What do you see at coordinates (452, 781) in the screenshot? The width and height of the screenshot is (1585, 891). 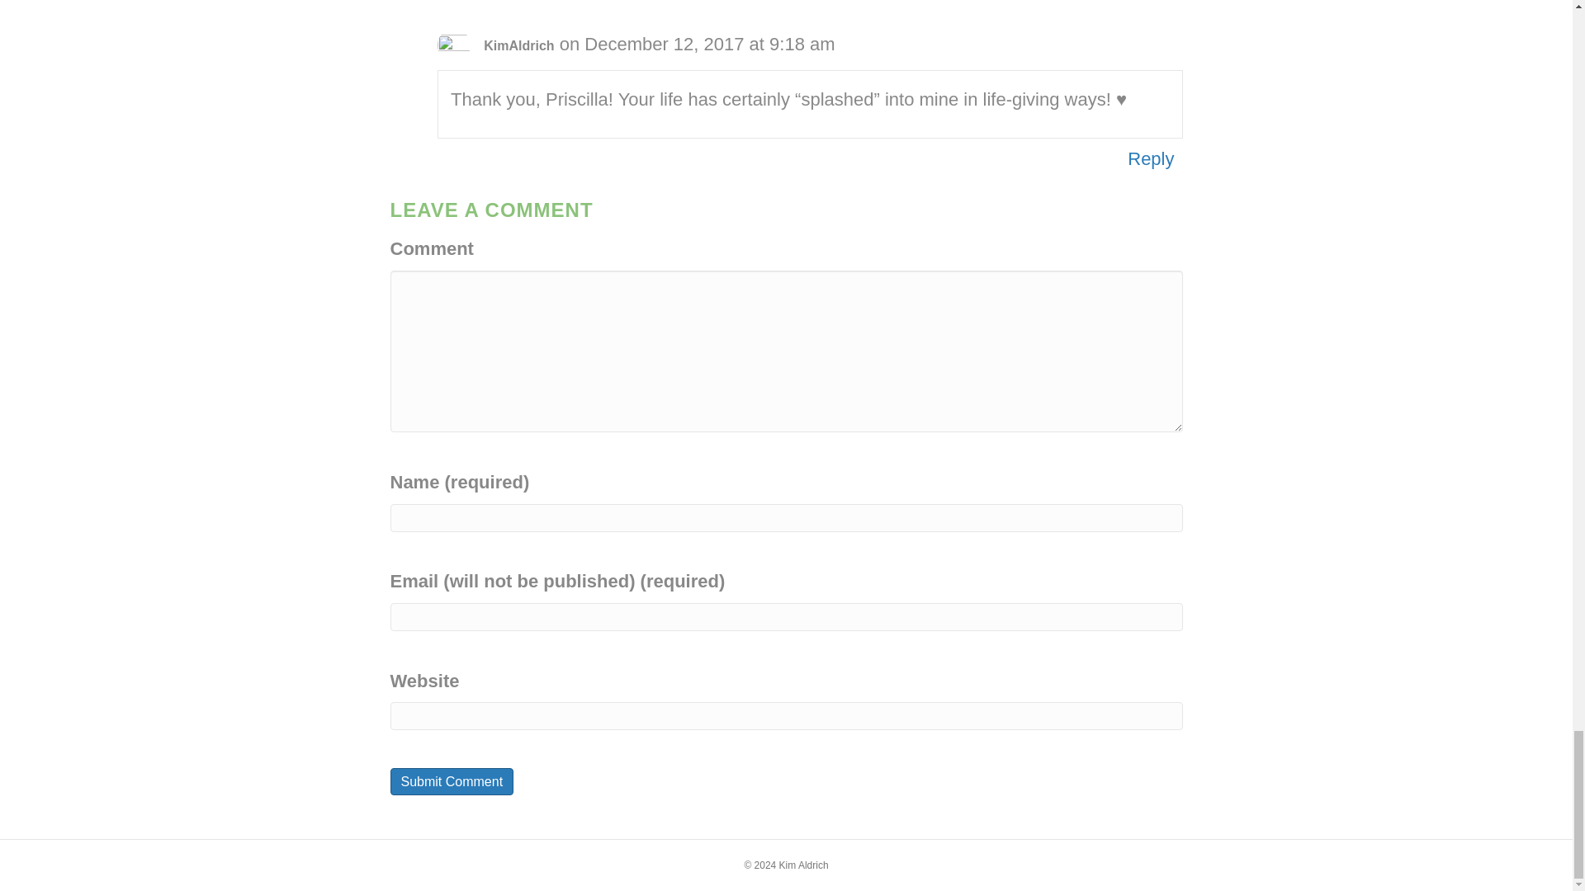 I see `Submit Comment` at bounding box center [452, 781].